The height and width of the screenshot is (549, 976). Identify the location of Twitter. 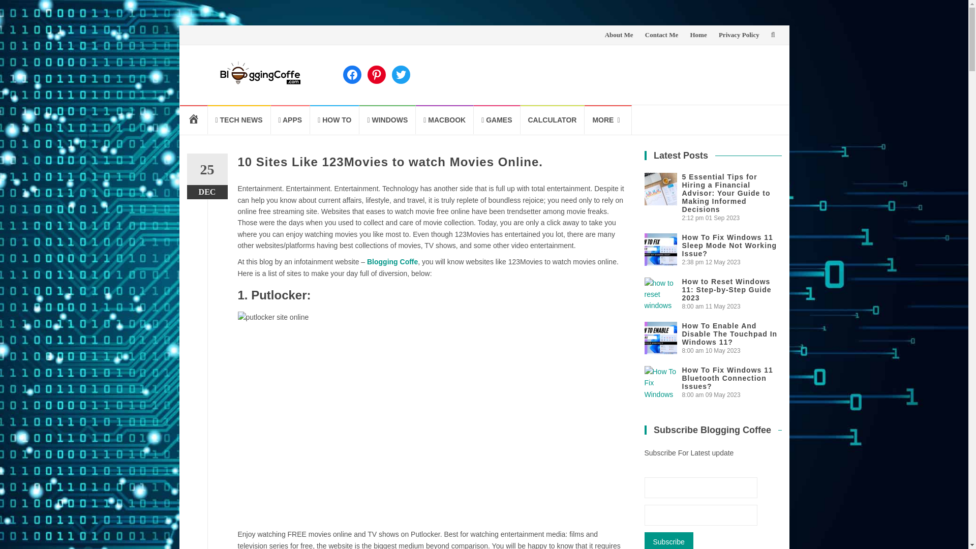
(401, 74).